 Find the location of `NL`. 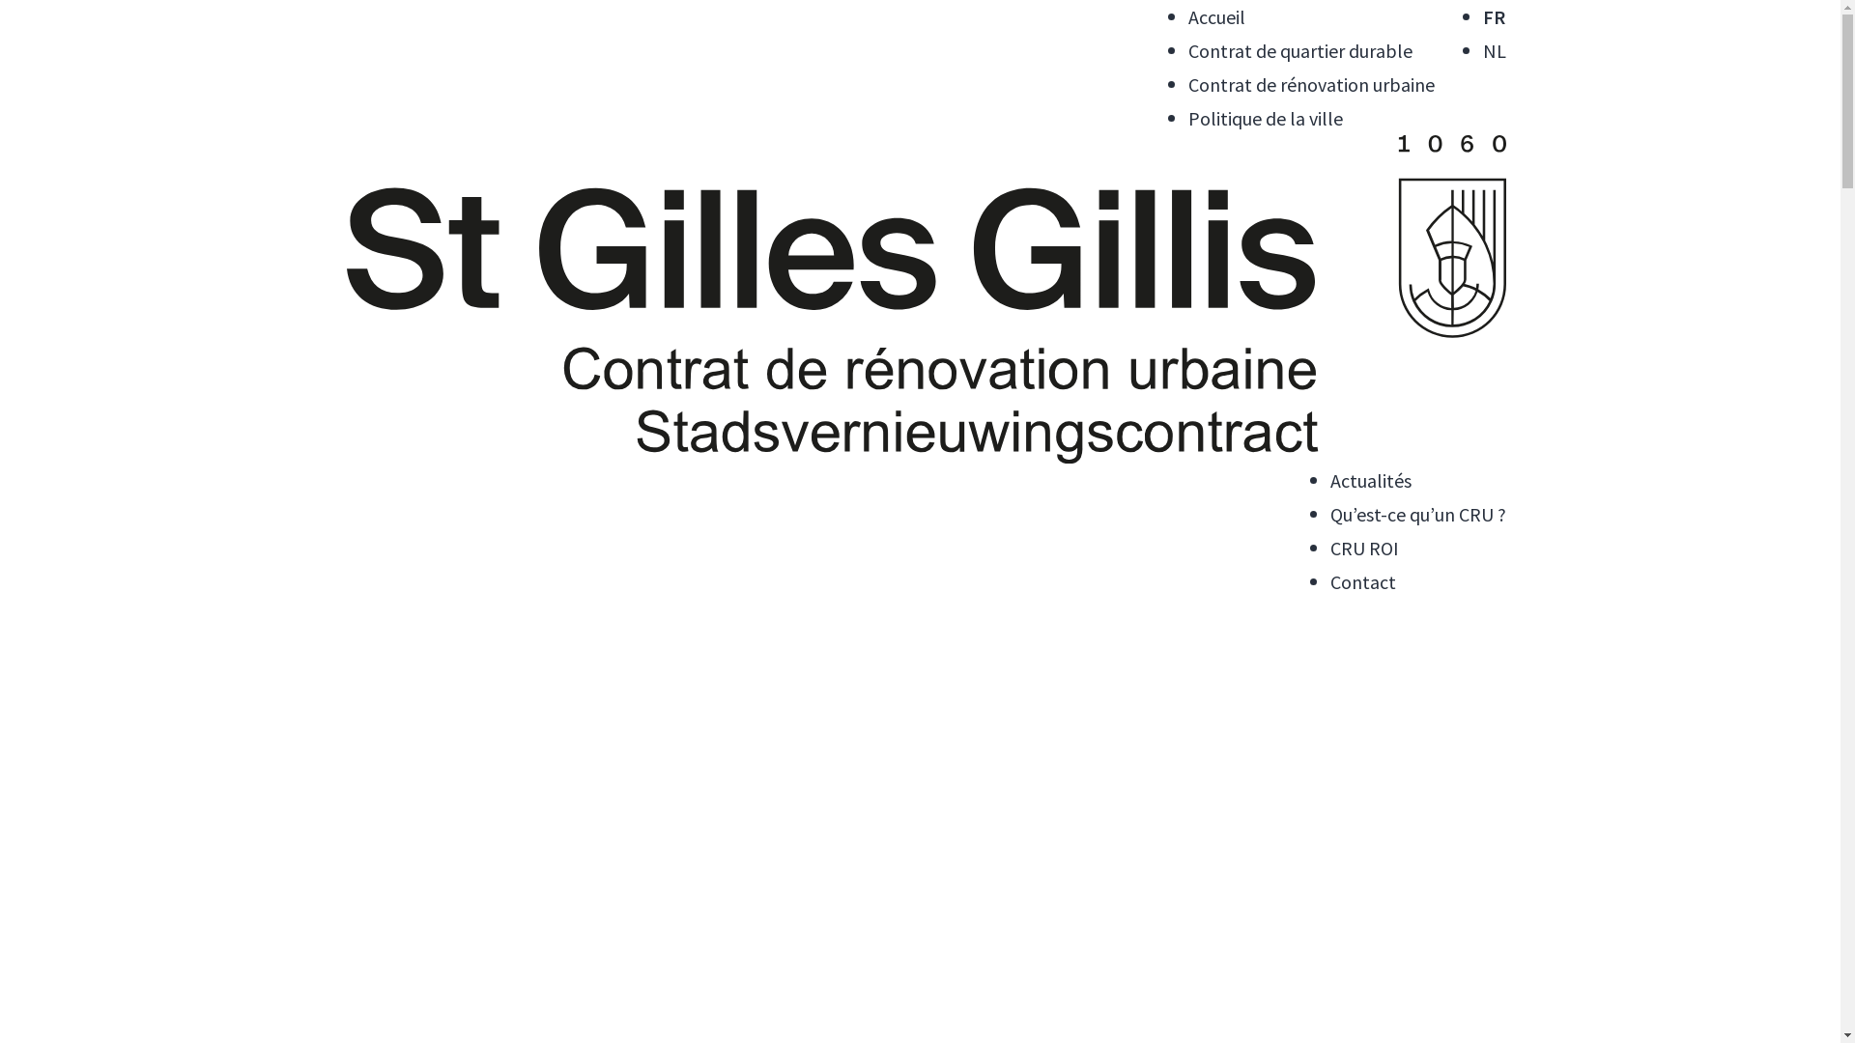

NL is located at coordinates (1495, 51).